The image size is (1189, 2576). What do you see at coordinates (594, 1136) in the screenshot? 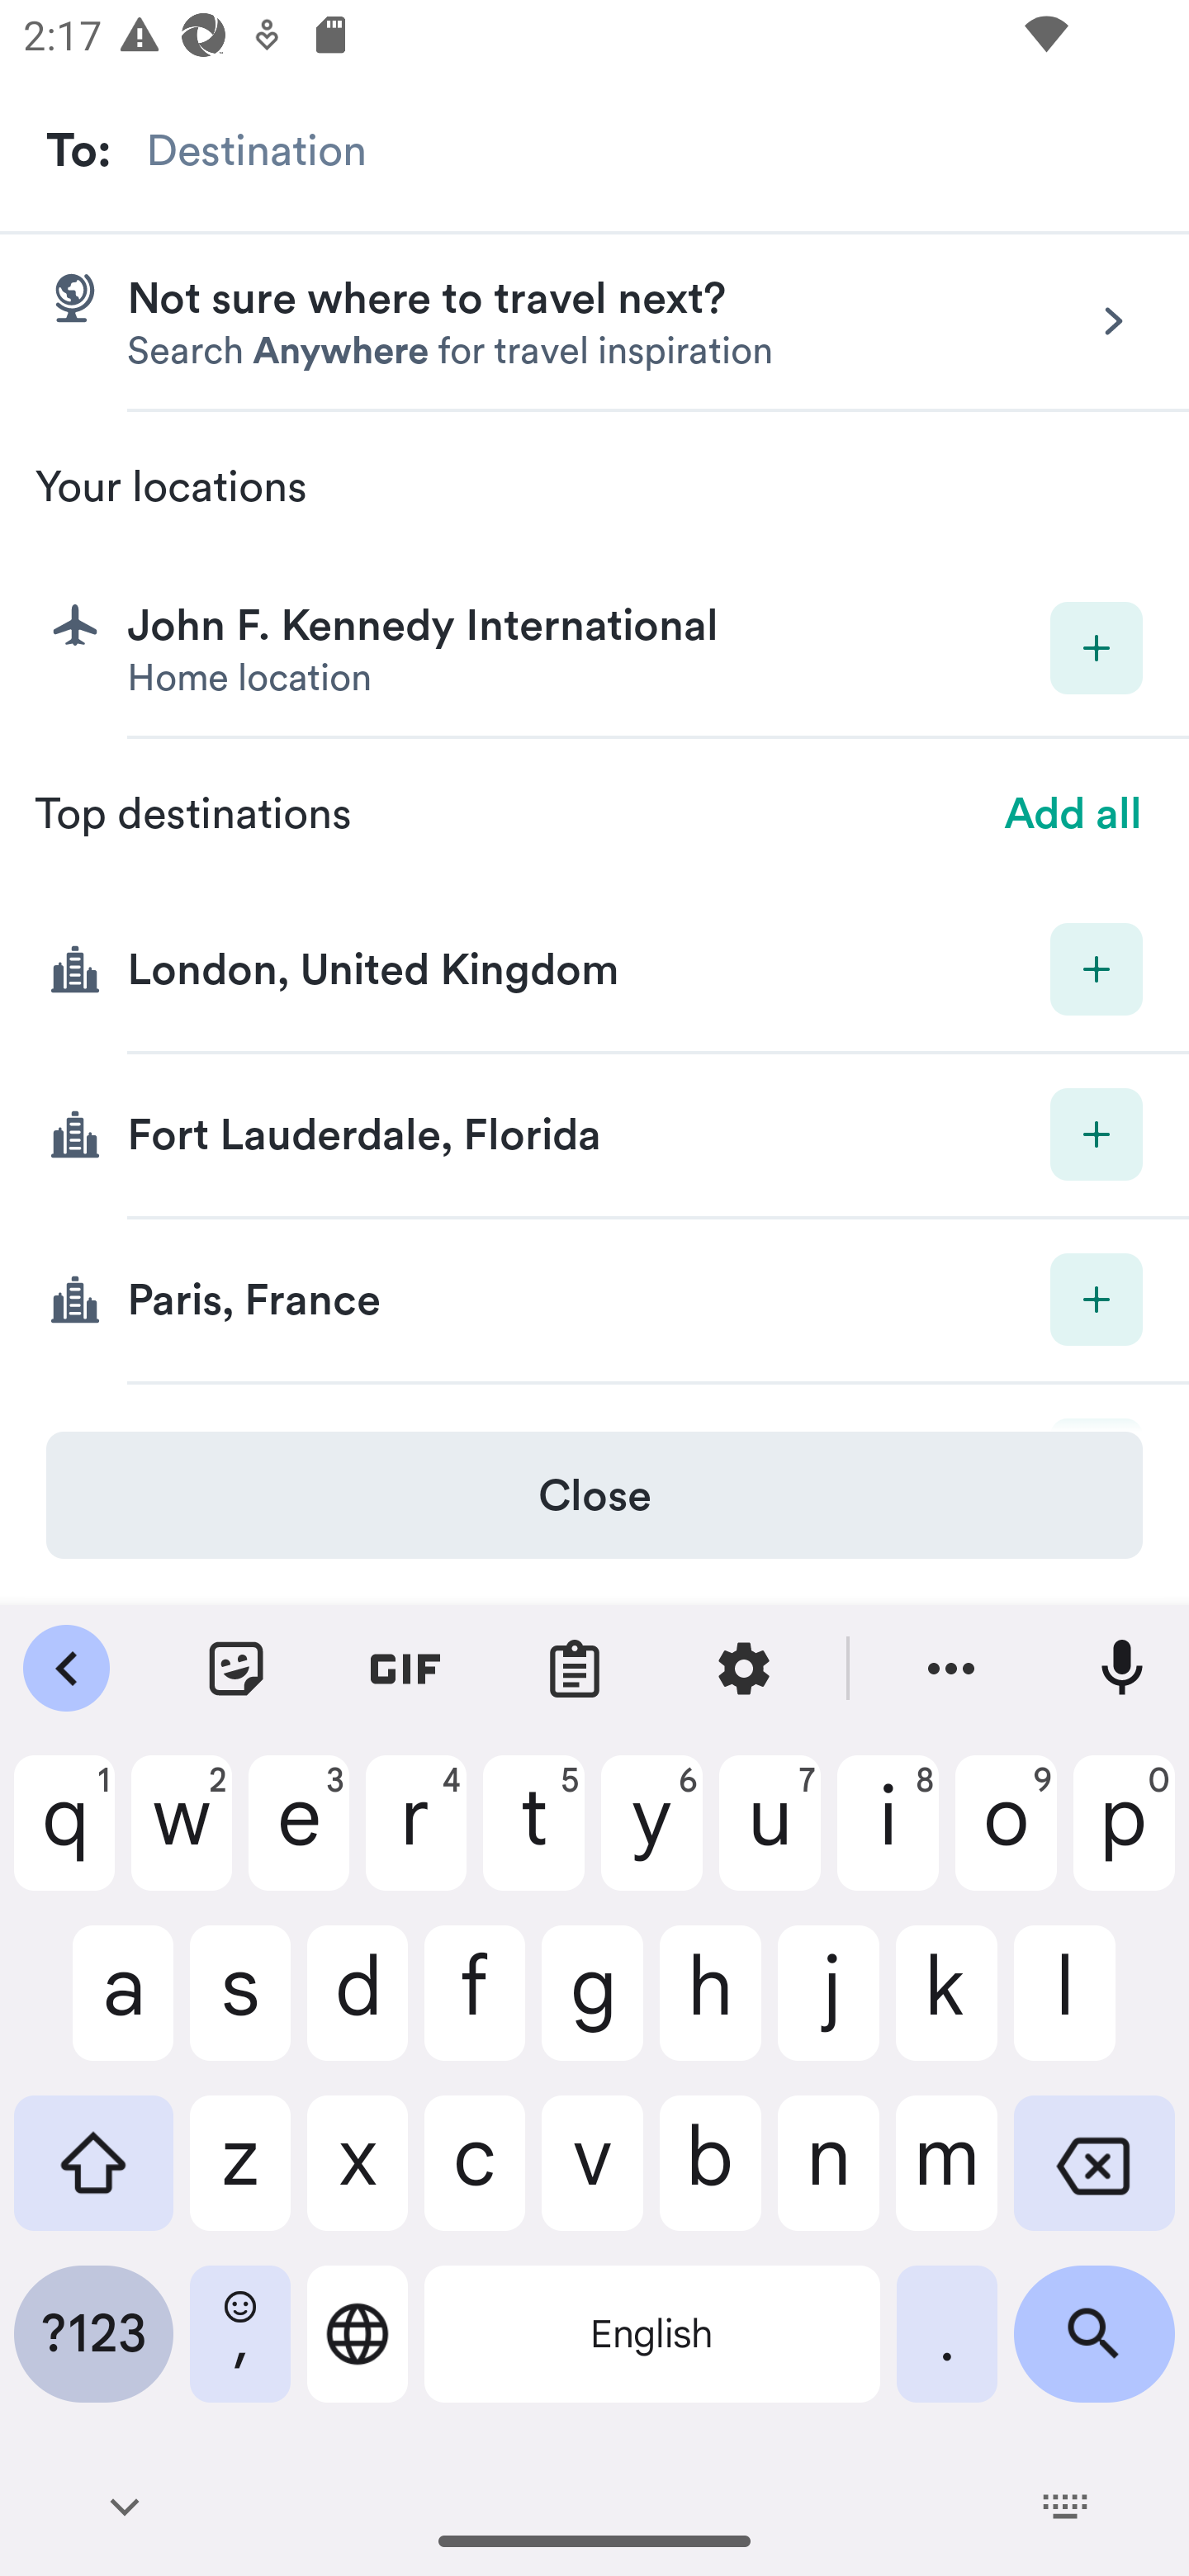
I see `Add destination Fort Lauderdale, Florida` at bounding box center [594, 1136].